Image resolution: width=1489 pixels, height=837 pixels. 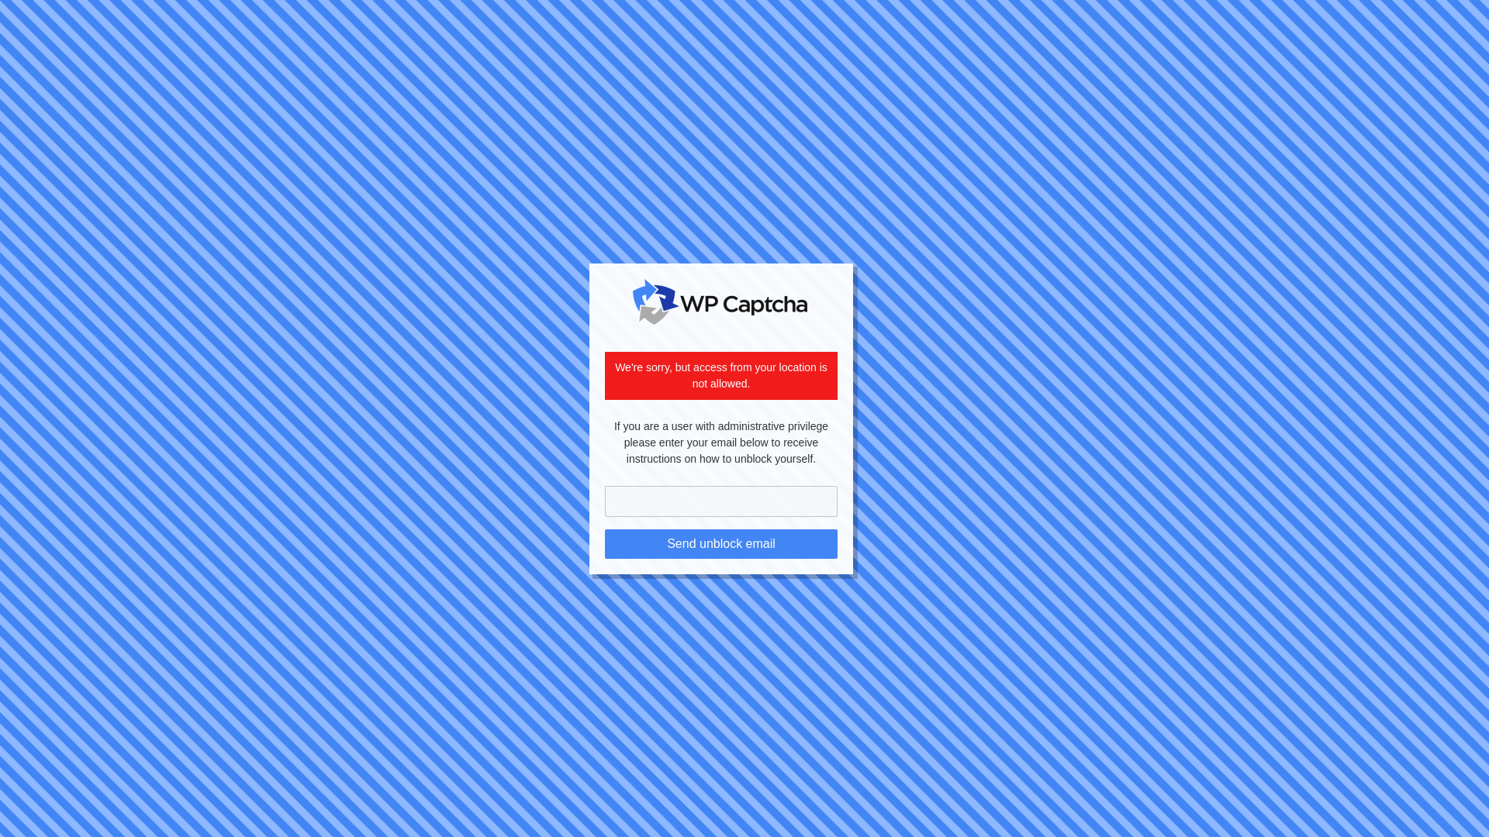 What do you see at coordinates (720, 544) in the screenshot?
I see `Send unblock email` at bounding box center [720, 544].